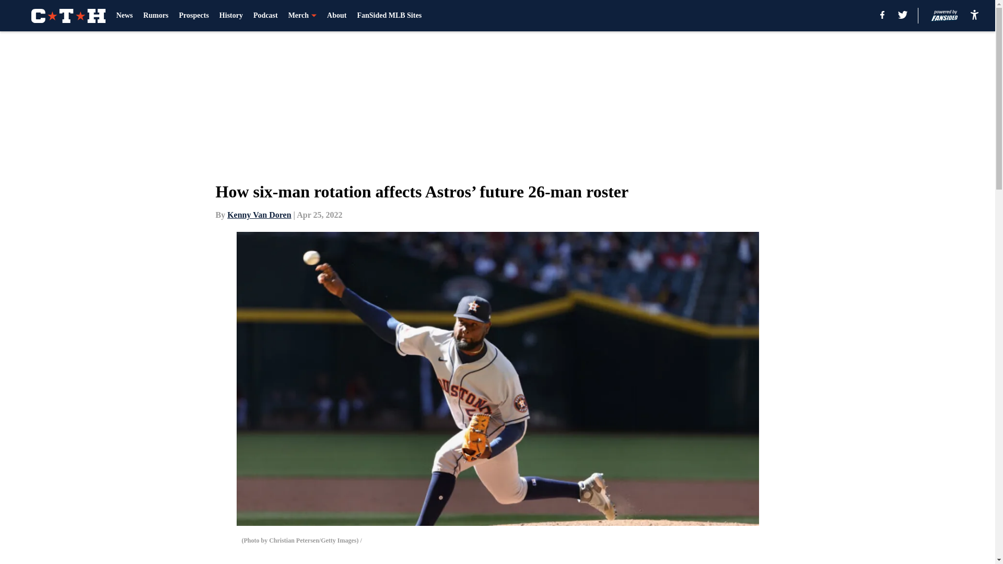  I want to click on Kenny Van Doren, so click(259, 215).